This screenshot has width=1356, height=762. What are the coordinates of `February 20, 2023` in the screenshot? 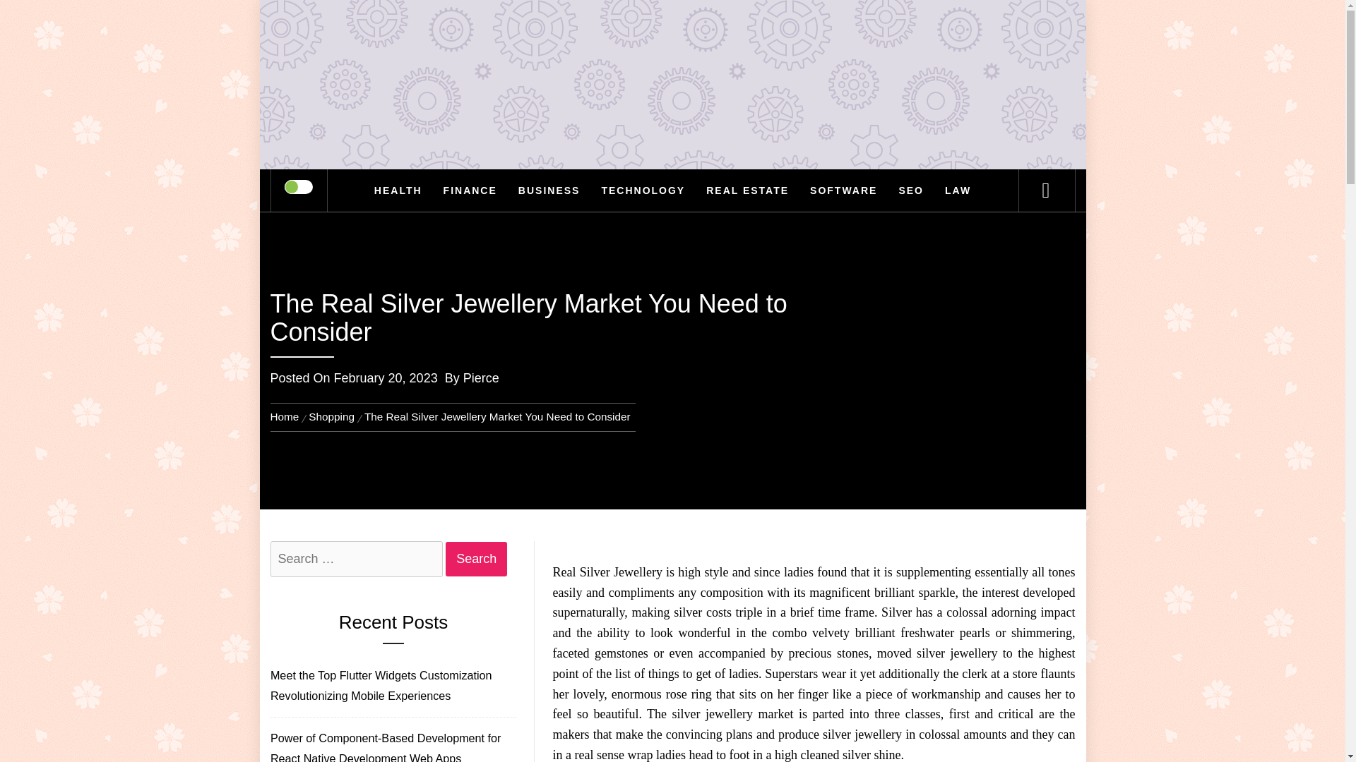 It's located at (386, 378).